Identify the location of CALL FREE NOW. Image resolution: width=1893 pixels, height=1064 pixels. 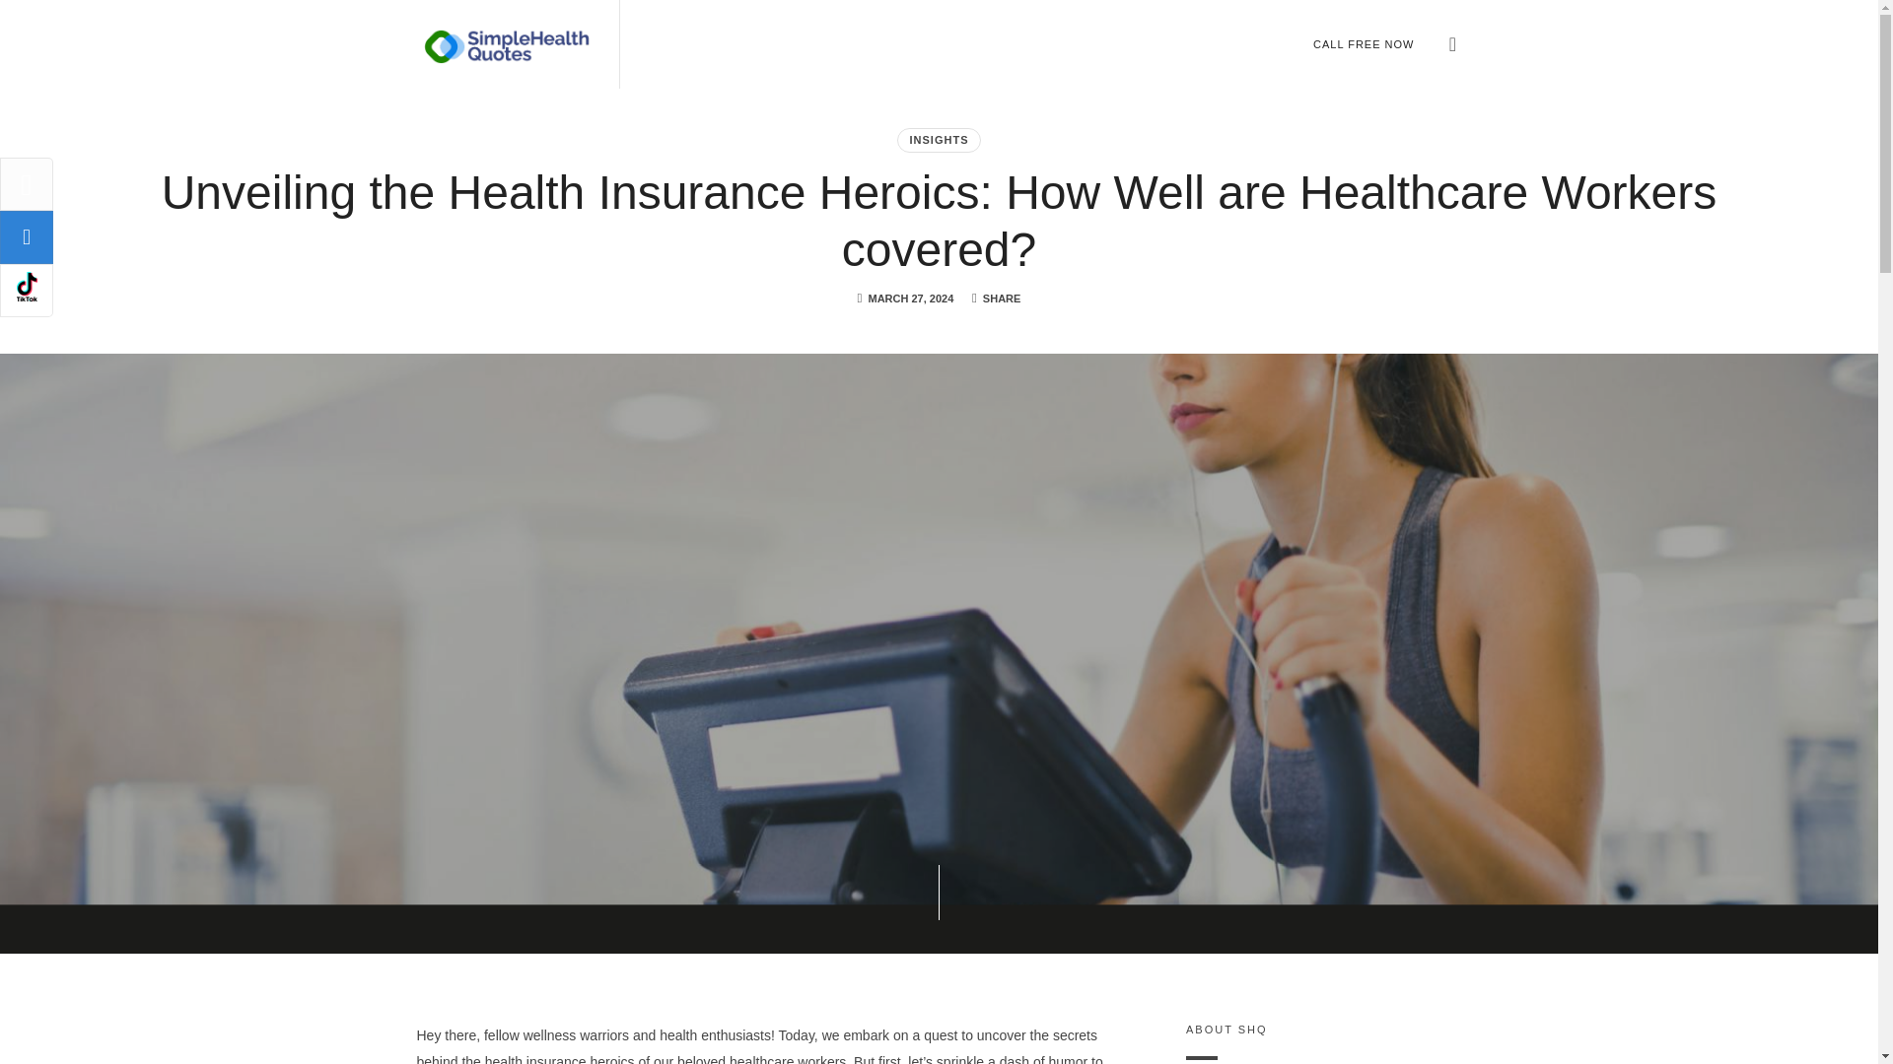
(1363, 43).